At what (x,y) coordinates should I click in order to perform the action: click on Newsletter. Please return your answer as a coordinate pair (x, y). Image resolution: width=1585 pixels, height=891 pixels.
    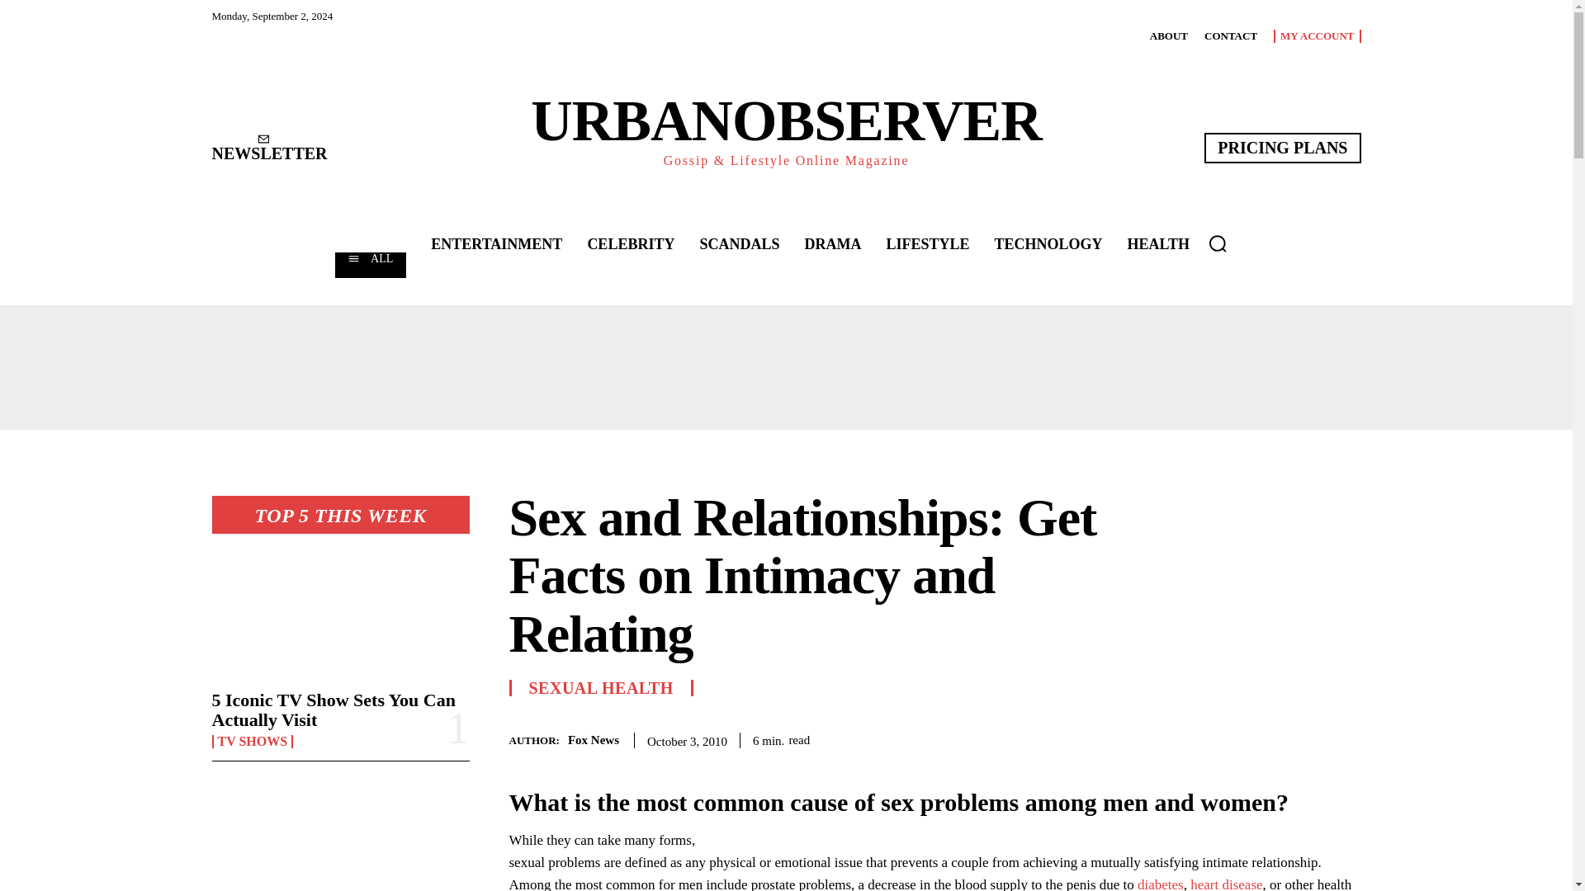
    Looking at the image, I should click on (268, 148).